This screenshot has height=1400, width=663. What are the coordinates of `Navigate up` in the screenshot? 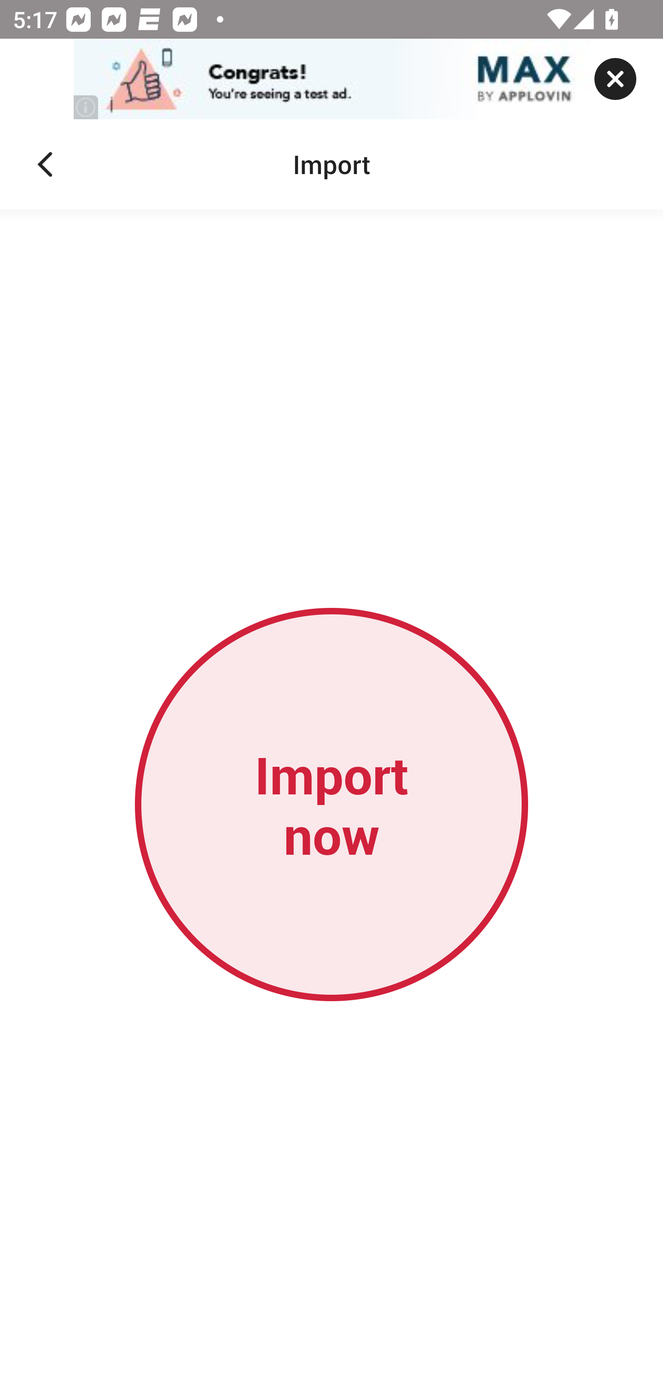 It's located at (45, 164).